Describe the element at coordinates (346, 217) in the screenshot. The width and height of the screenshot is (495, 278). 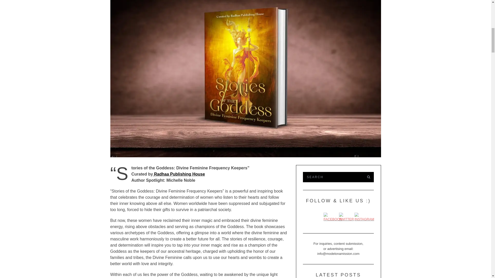
I see `TWITTER` at that location.